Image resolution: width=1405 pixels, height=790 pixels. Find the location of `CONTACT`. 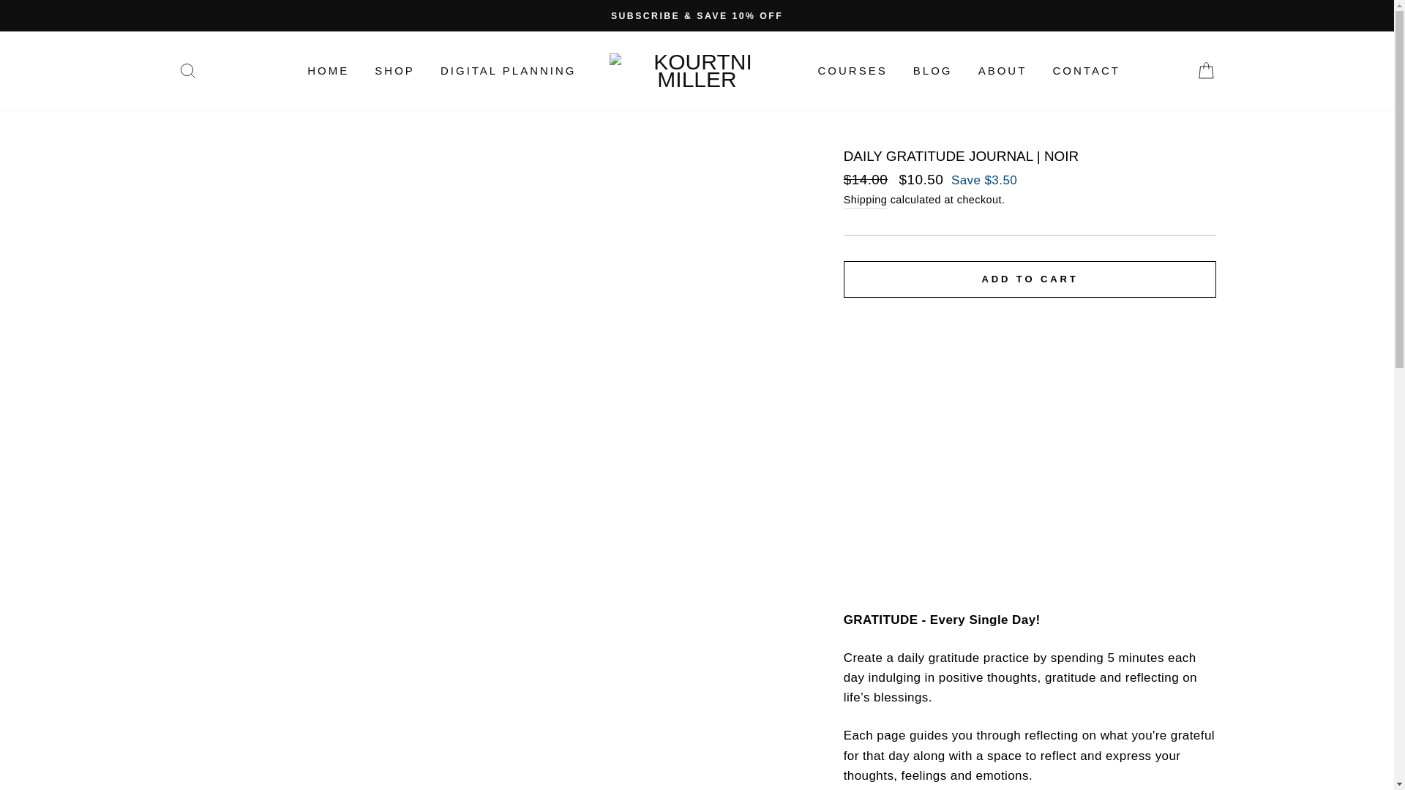

CONTACT is located at coordinates (1086, 70).